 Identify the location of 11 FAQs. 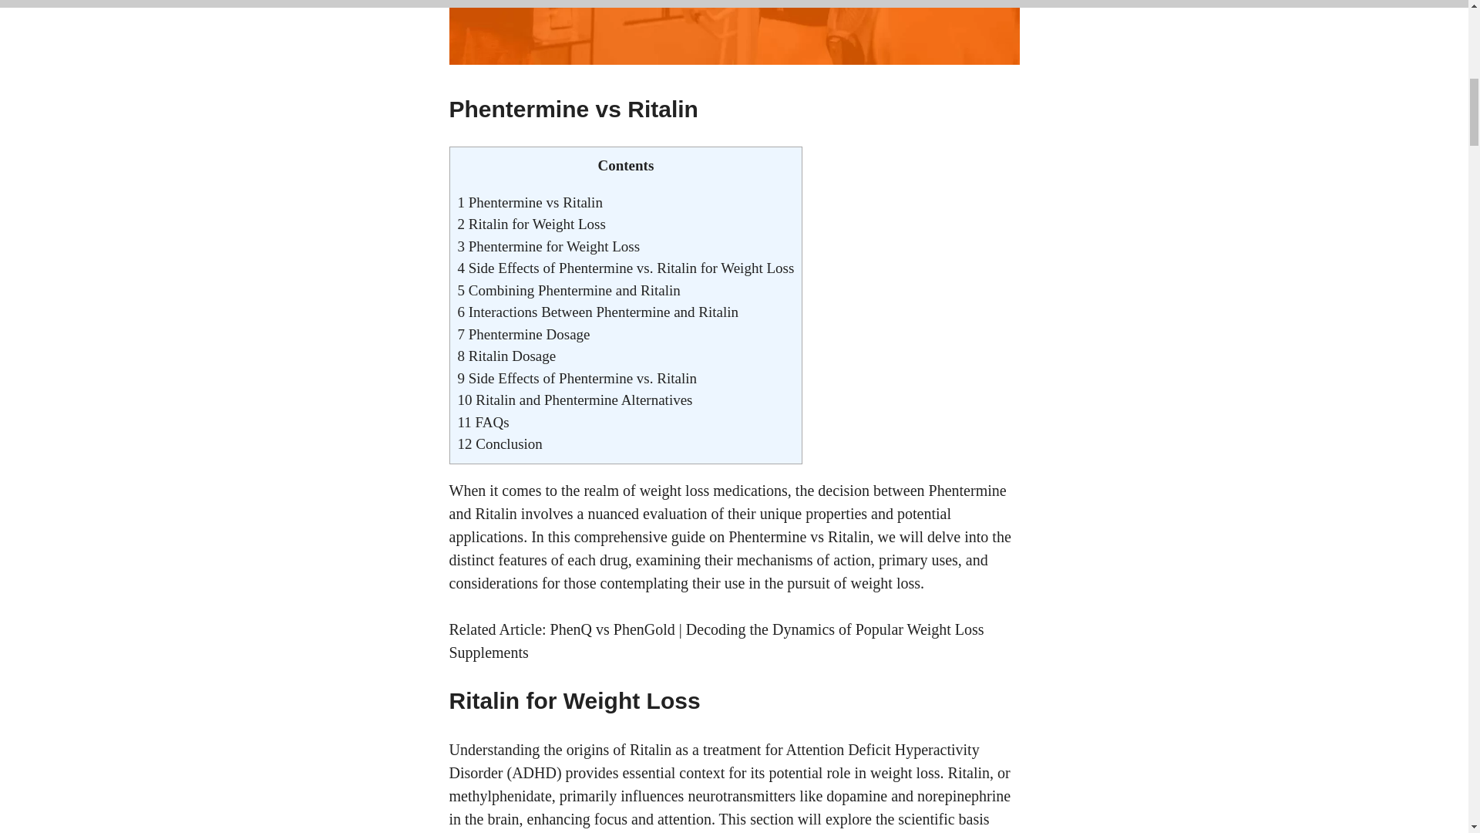
(483, 422).